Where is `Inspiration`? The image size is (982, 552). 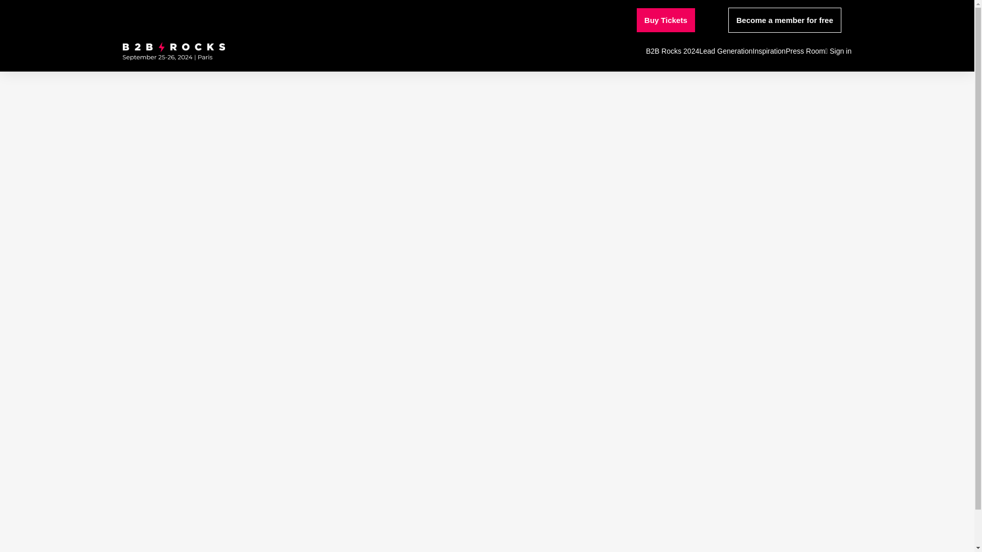
Inspiration is located at coordinates (769, 51).